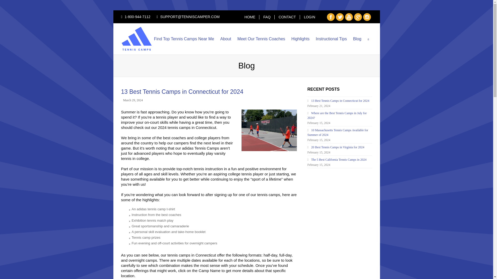  Describe the element at coordinates (309, 17) in the screenshot. I see `LOGIN` at that location.